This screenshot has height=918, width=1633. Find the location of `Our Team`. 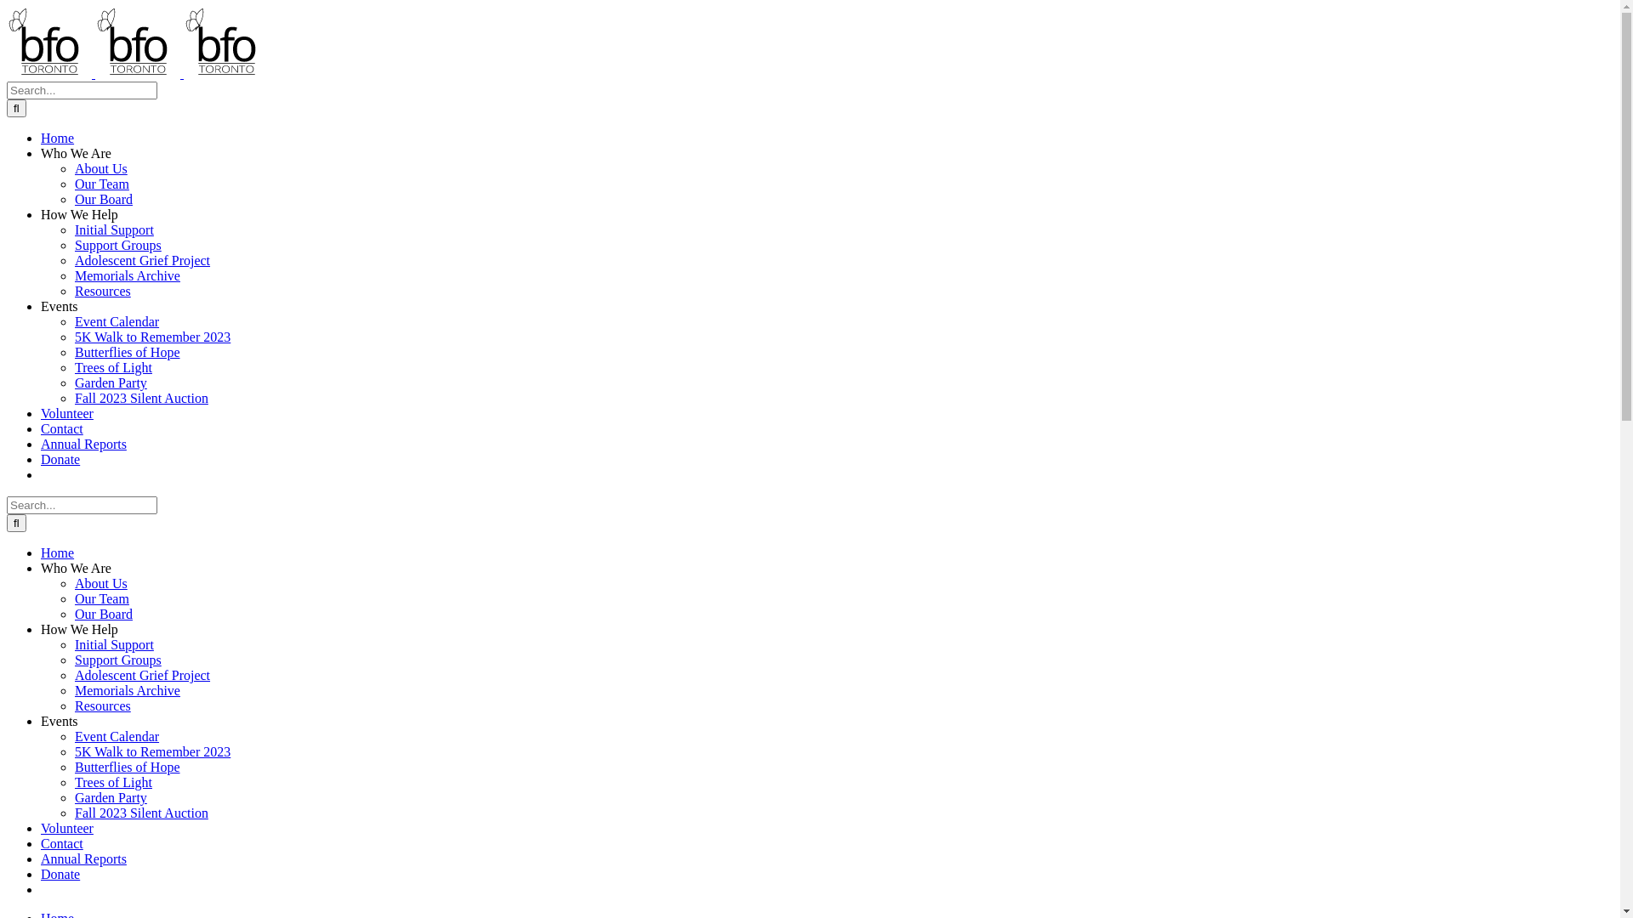

Our Team is located at coordinates (102, 184).